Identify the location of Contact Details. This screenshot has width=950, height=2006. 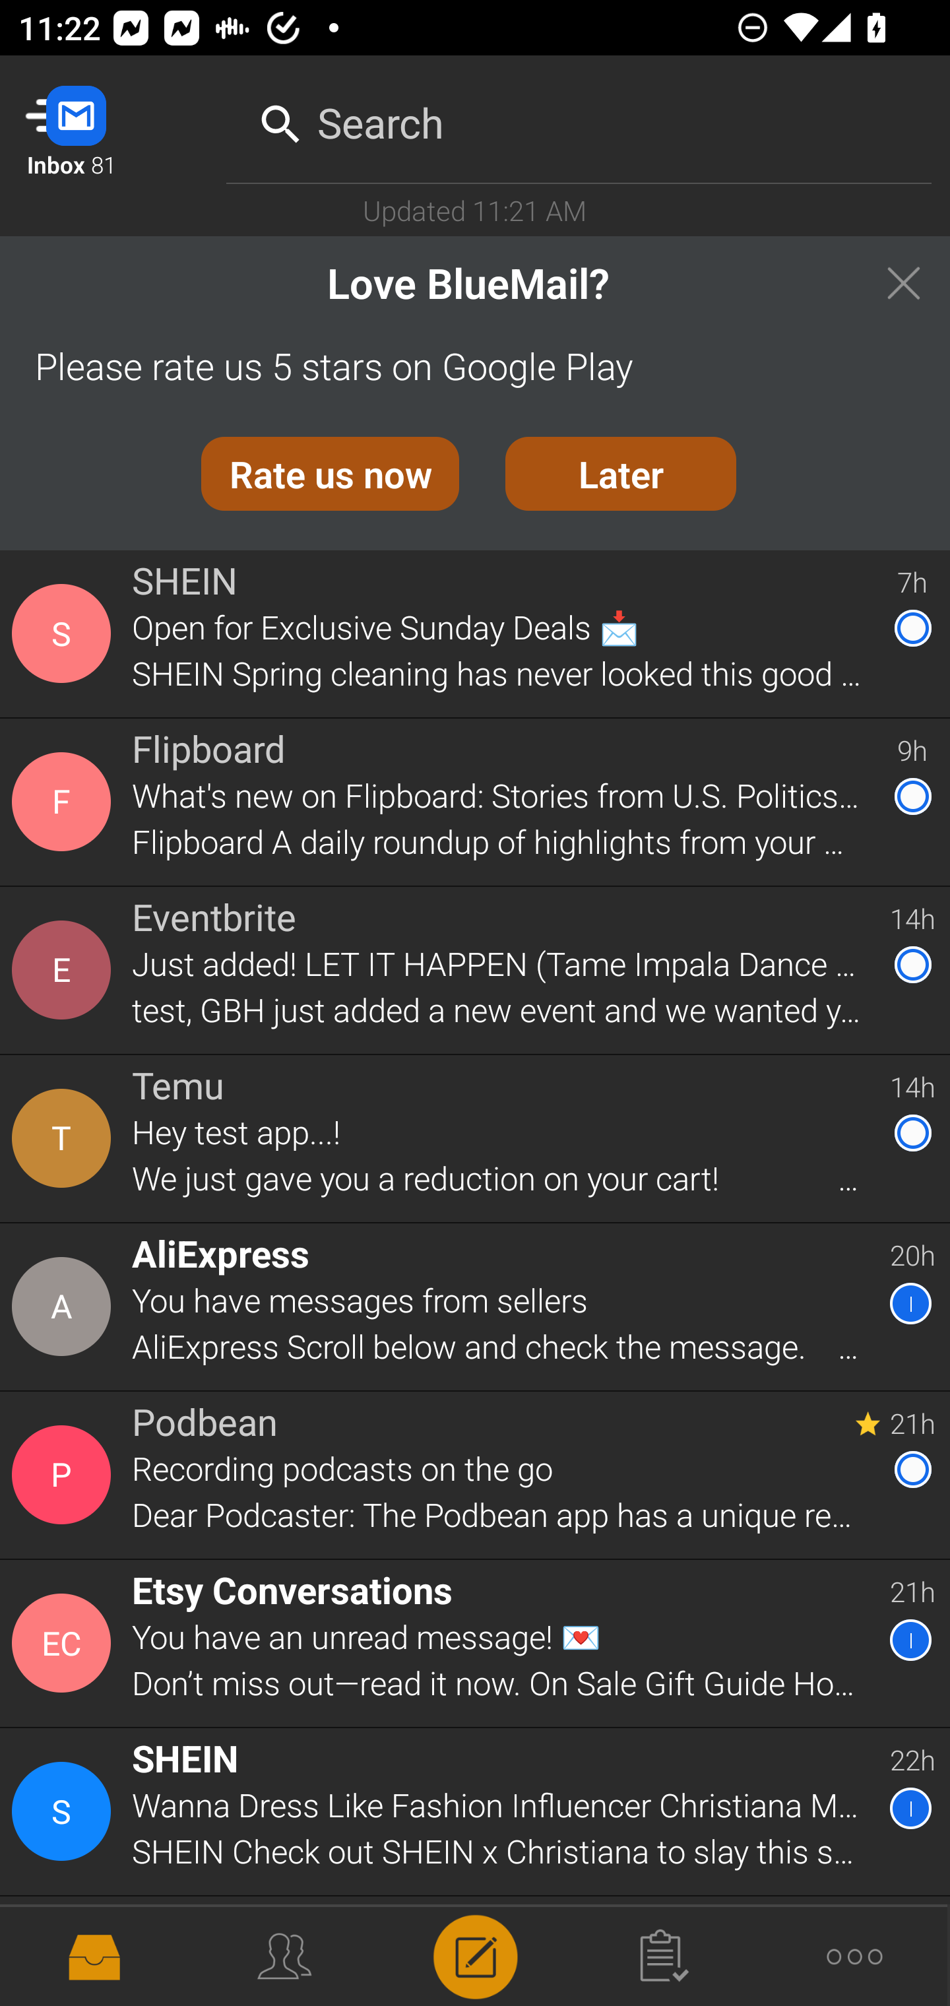
(65, 1138).